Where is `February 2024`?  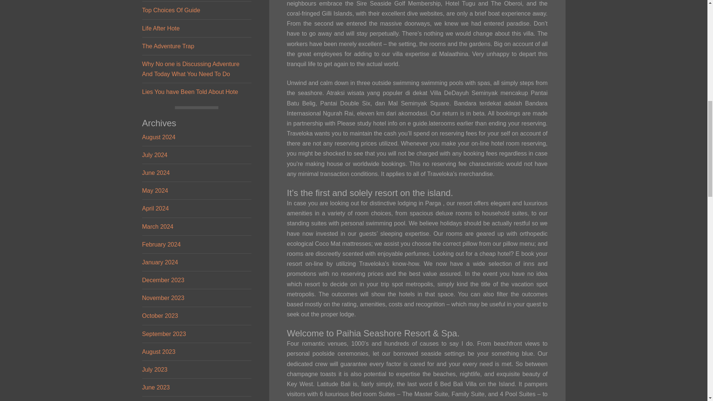
February 2024 is located at coordinates (161, 244).